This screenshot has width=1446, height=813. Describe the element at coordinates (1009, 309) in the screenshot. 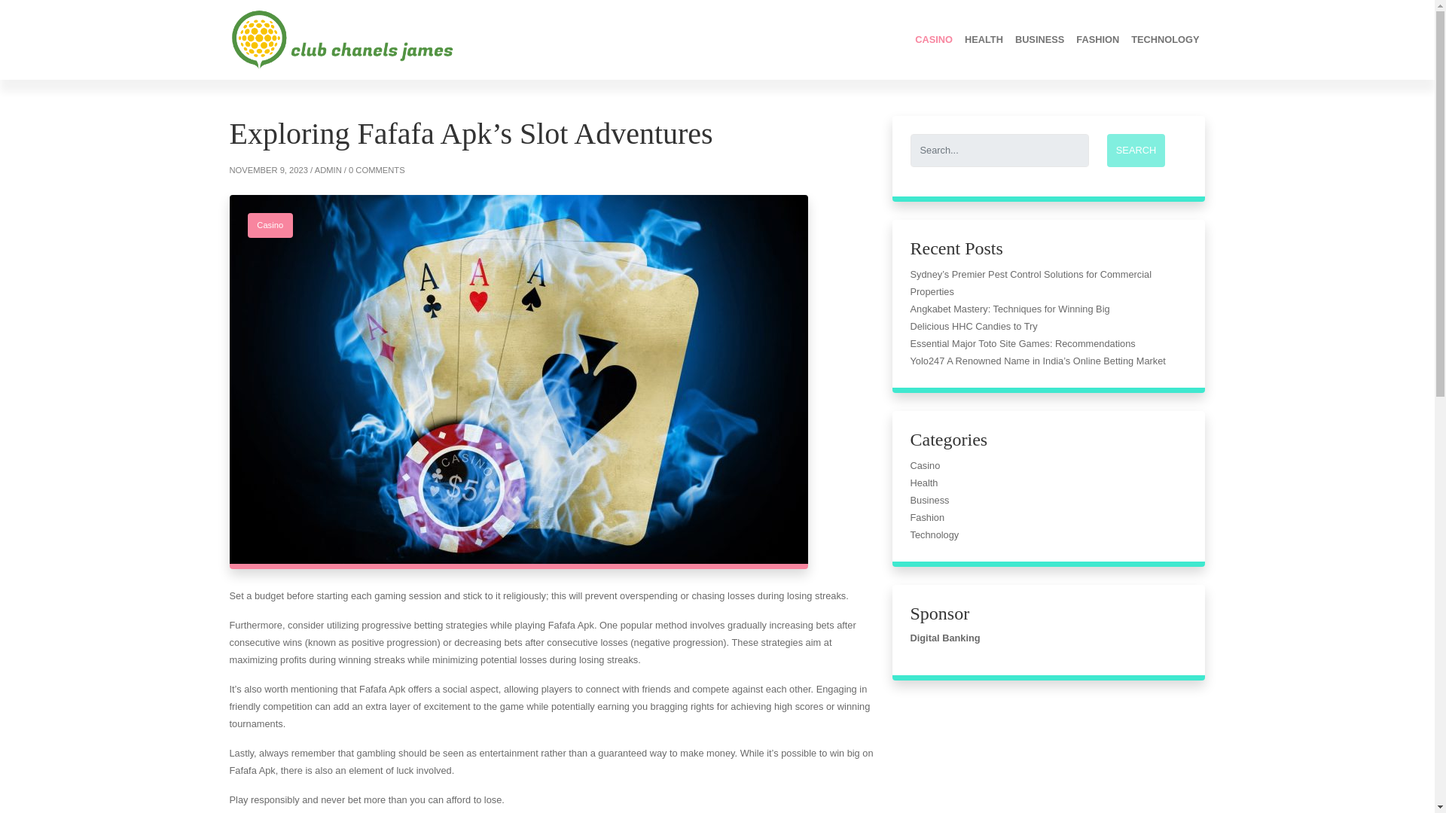

I see `Angkabet Mastery: Techniques for Winning Big` at that location.